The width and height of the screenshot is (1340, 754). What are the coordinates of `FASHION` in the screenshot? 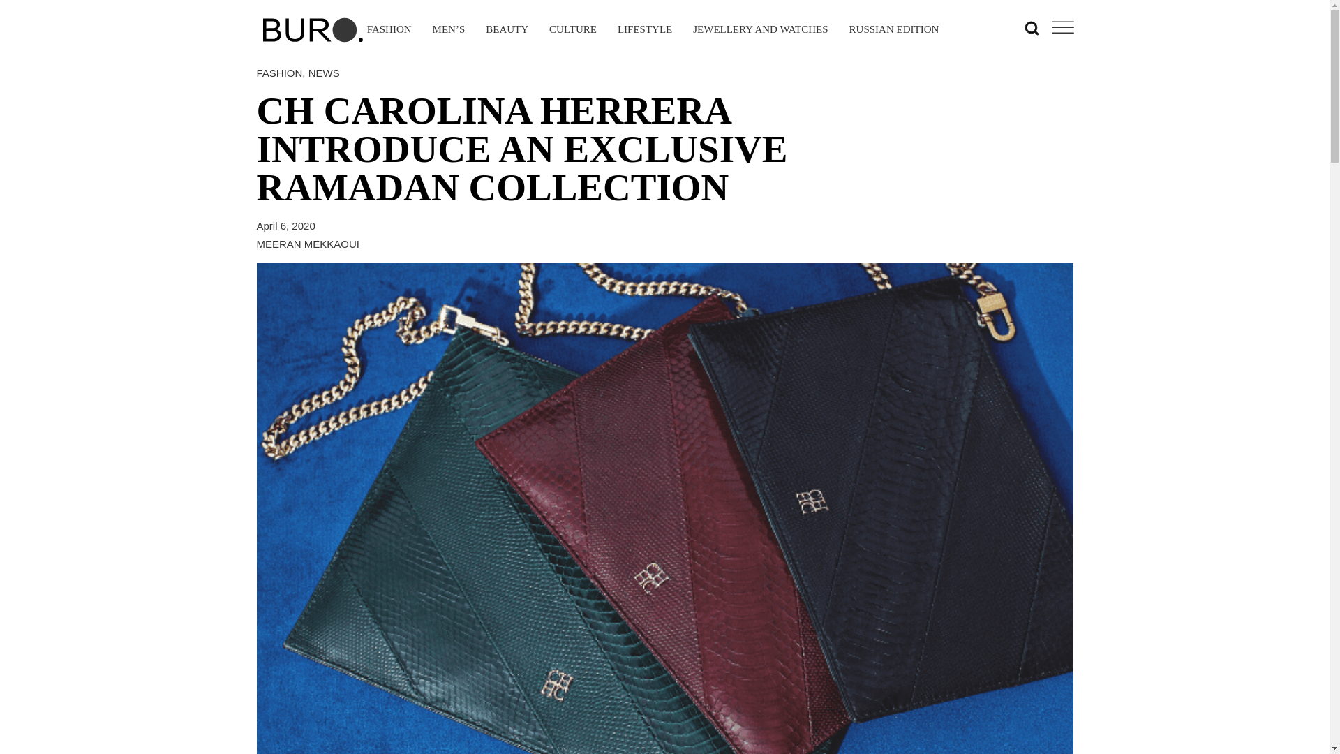 It's located at (389, 30).